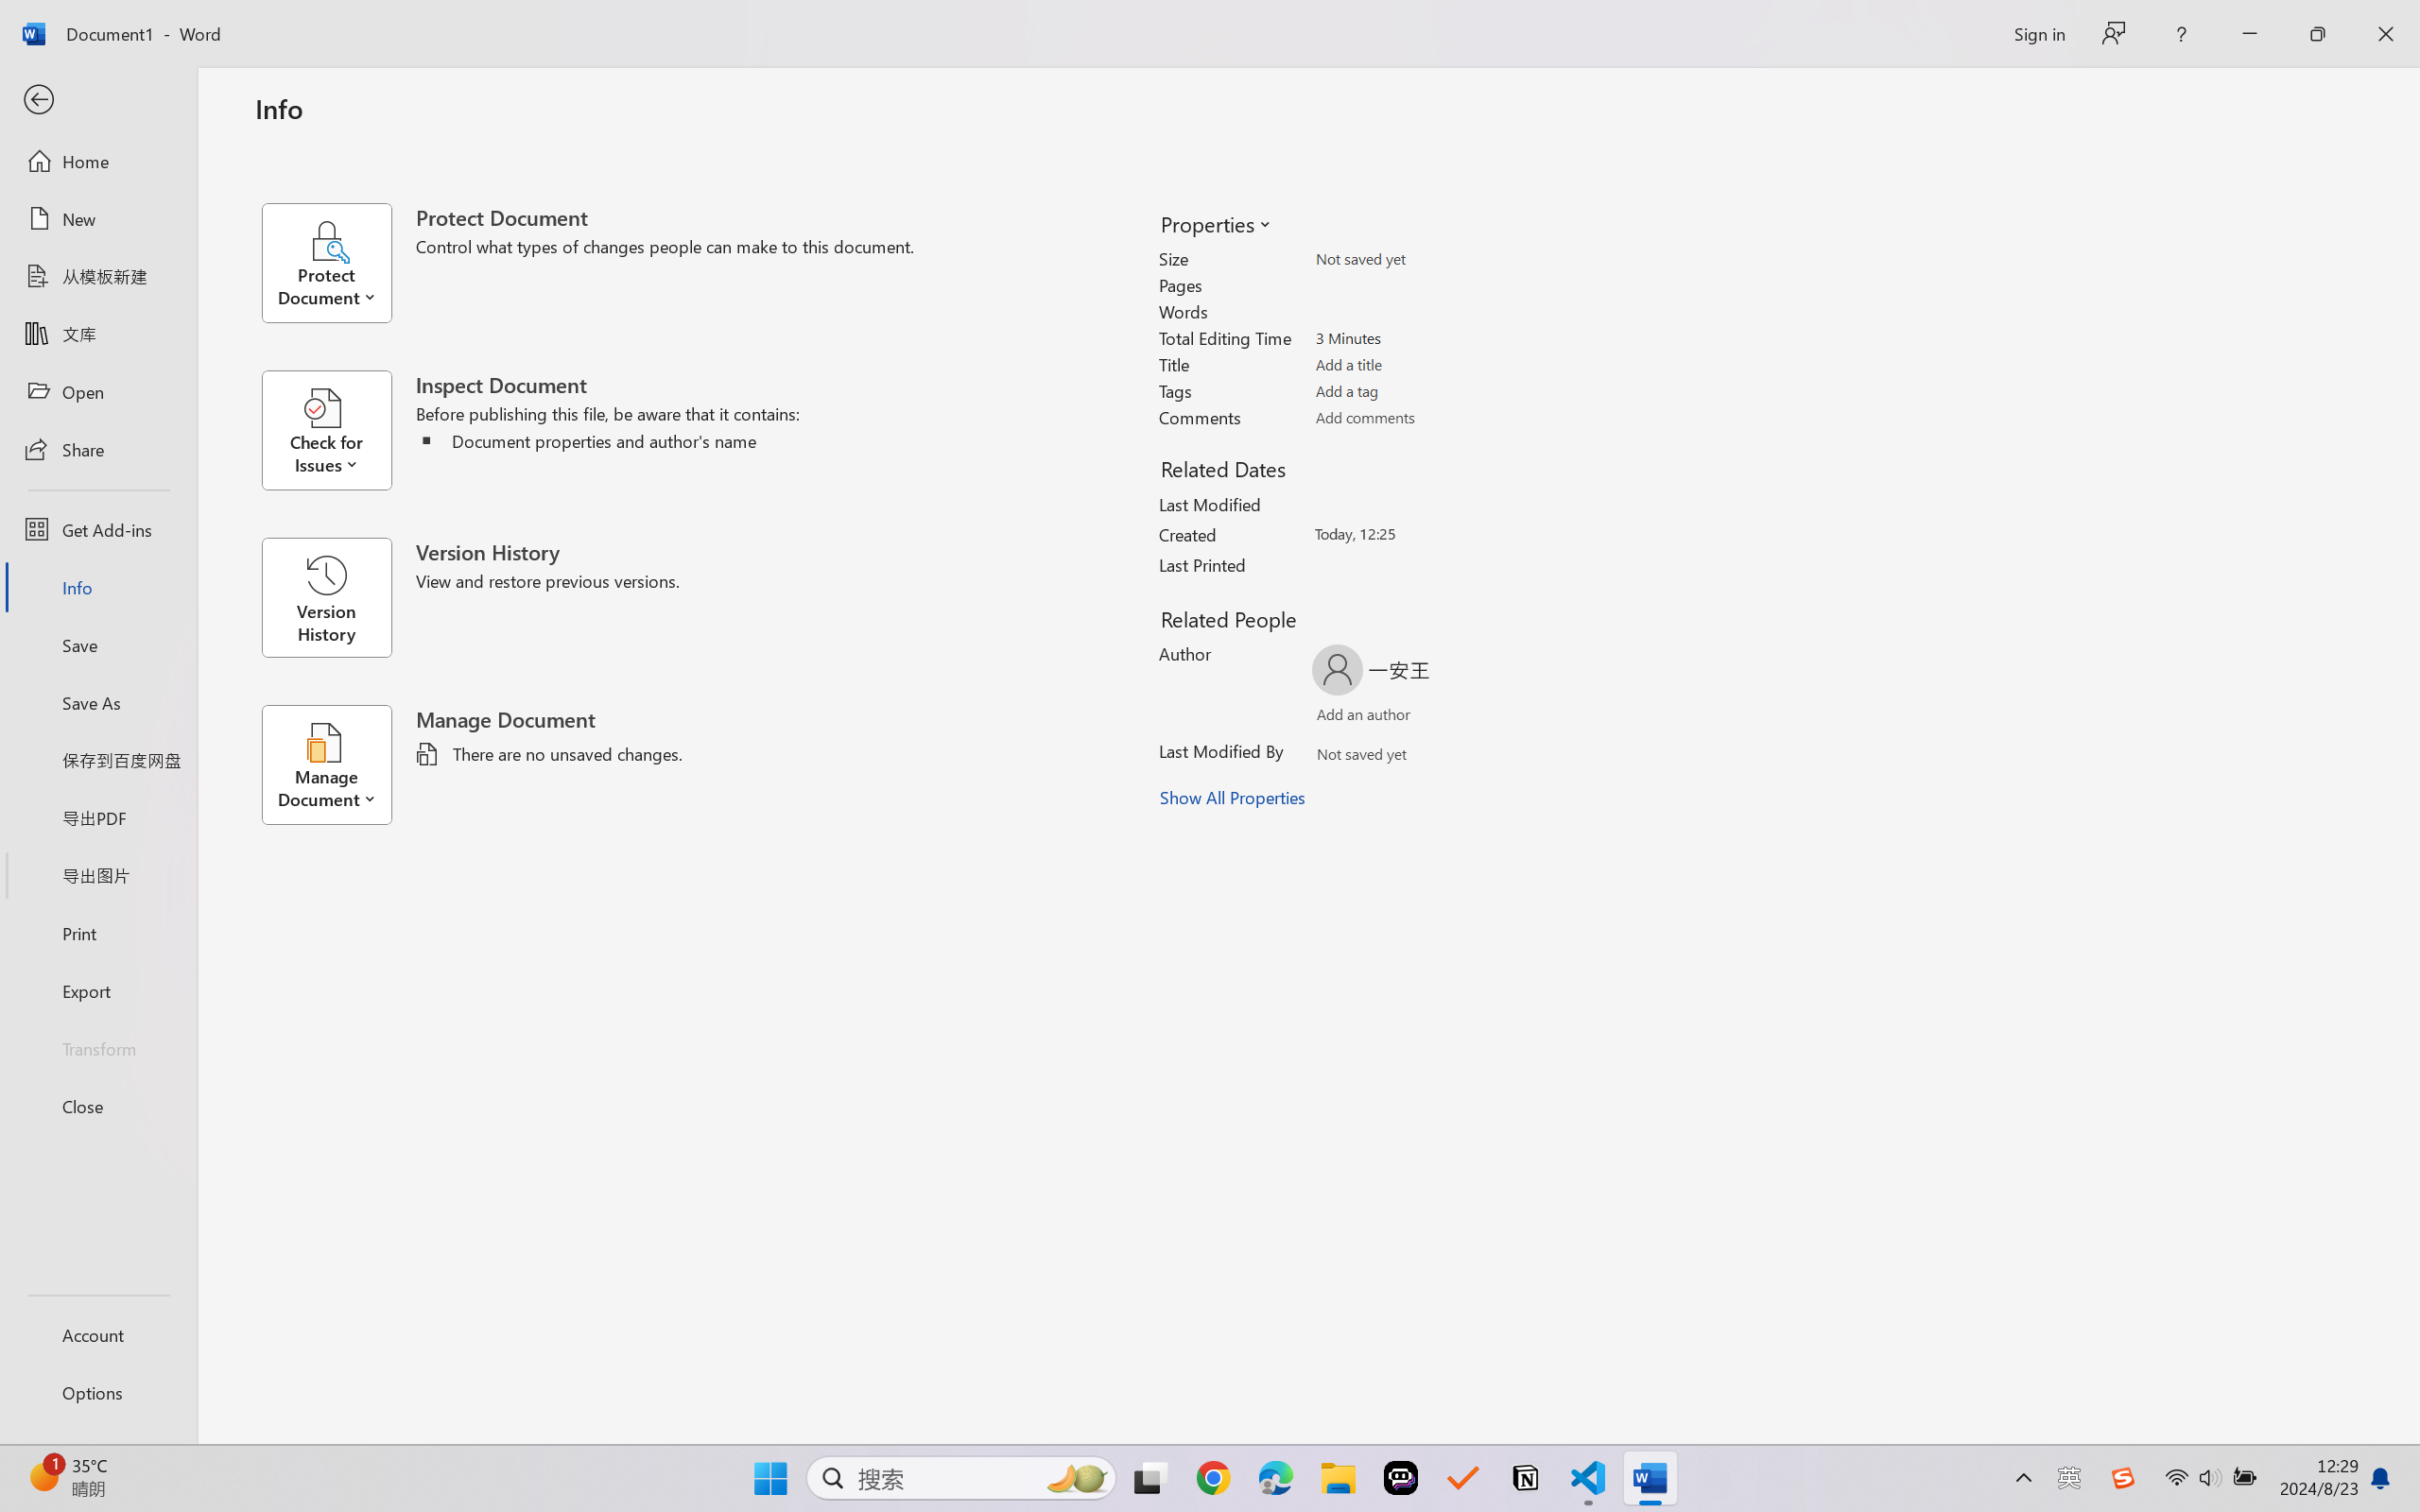 The width and height of the screenshot is (2420, 1512). What do you see at coordinates (98, 587) in the screenshot?
I see `Info` at bounding box center [98, 587].